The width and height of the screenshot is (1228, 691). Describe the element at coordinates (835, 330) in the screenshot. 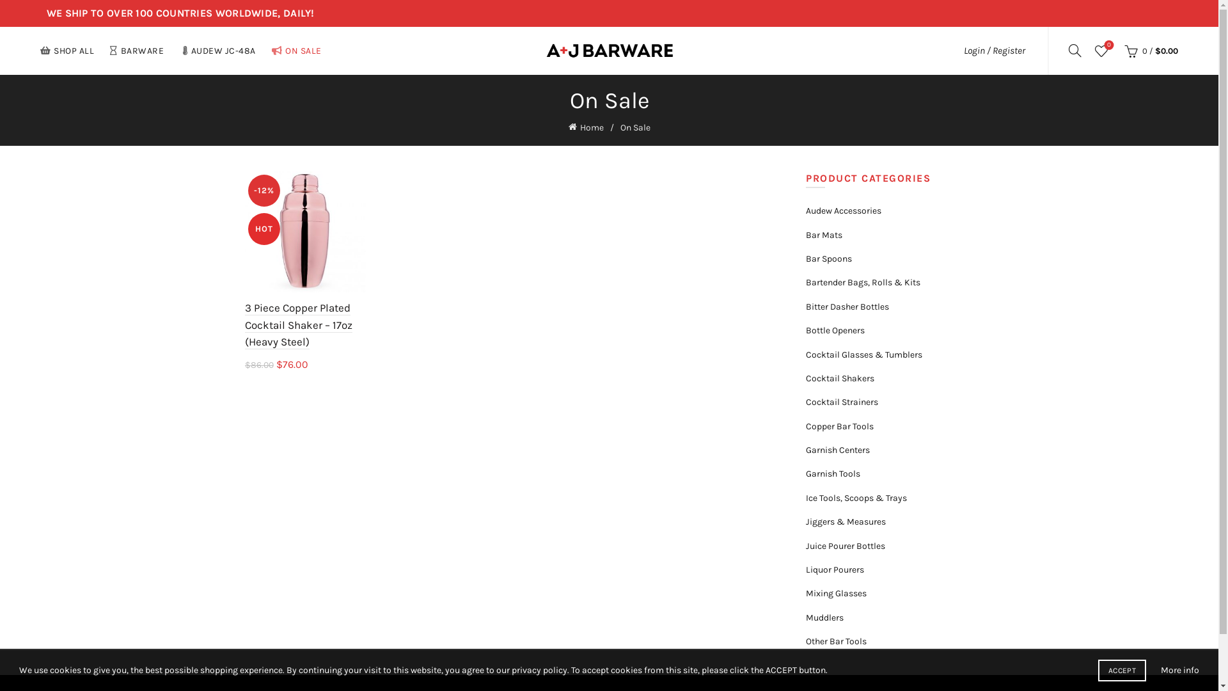

I see `Bottle Openers` at that location.